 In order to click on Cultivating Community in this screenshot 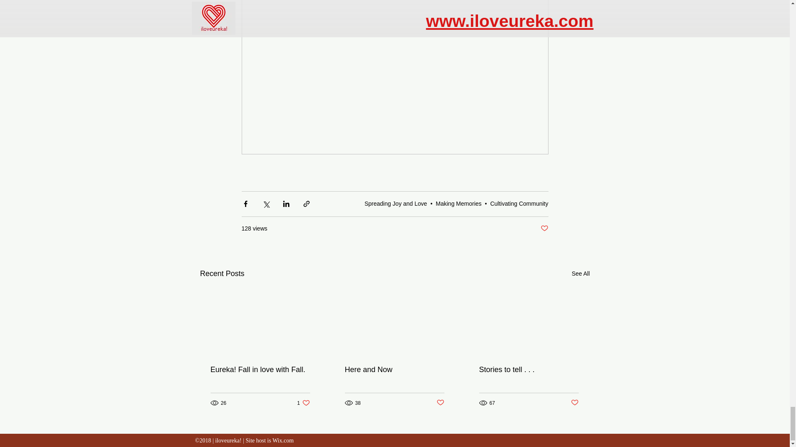, I will do `click(519, 204)`.